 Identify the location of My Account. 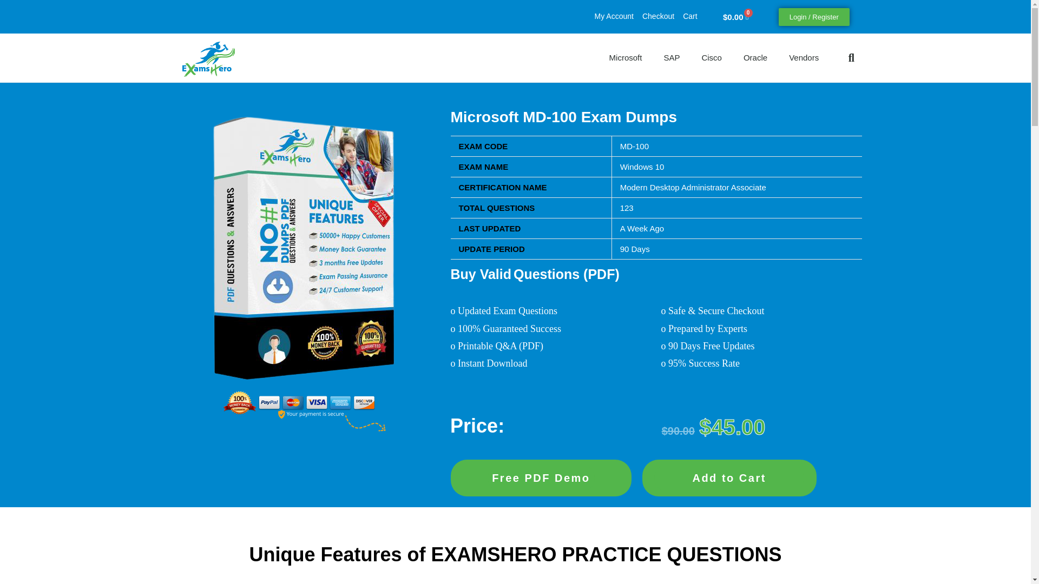
(614, 16).